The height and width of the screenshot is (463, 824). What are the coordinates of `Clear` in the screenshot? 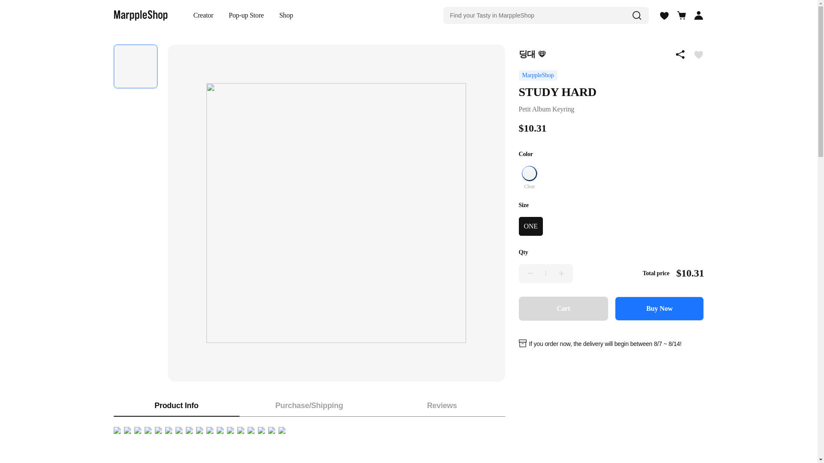 It's located at (529, 173).